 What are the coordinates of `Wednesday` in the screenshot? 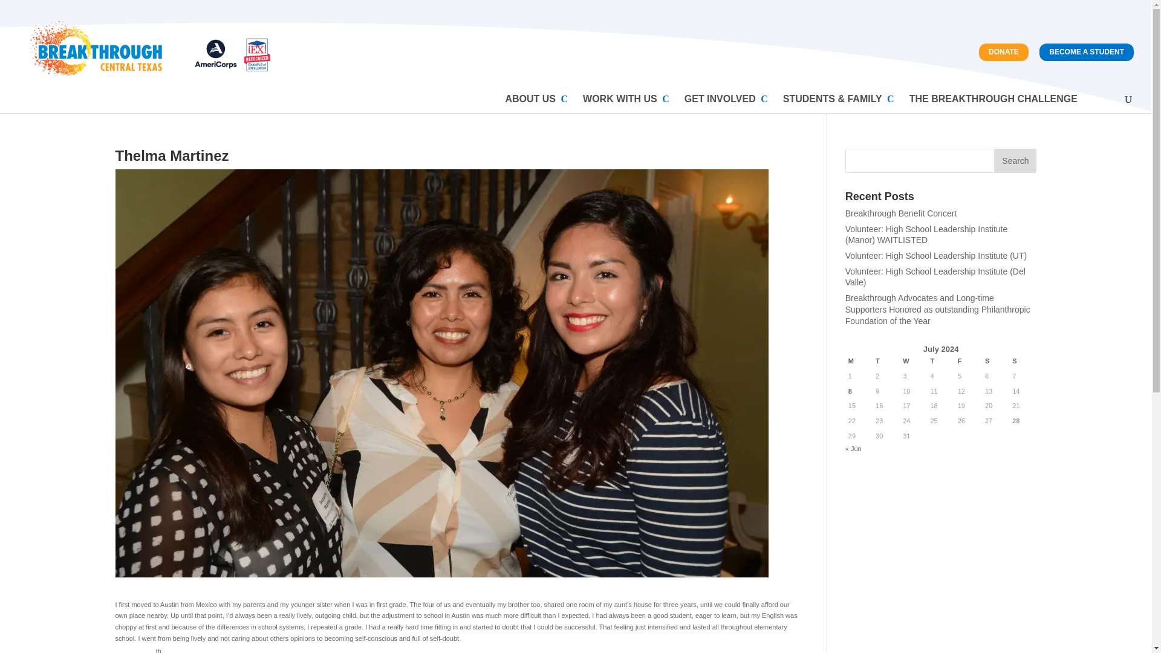 It's located at (913, 362).